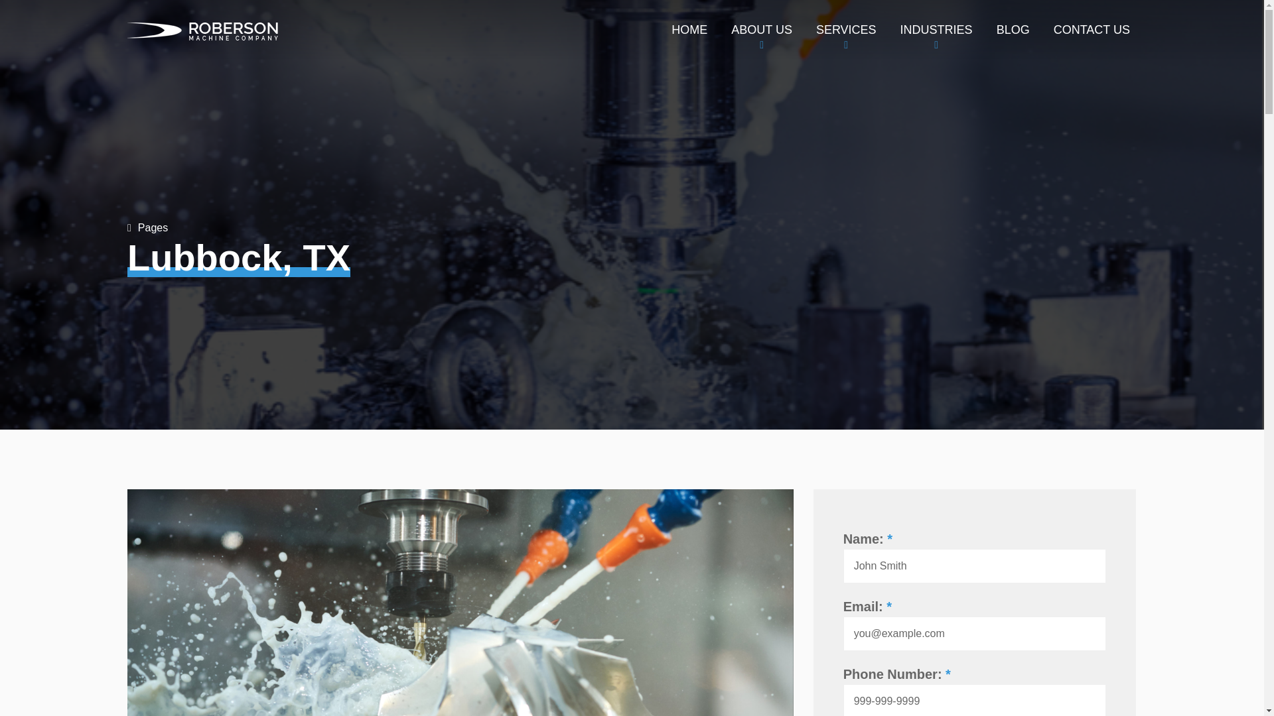 The height and width of the screenshot is (716, 1274). What do you see at coordinates (689, 29) in the screenshot?
I see `HOME` at bounding box center [689, 29].